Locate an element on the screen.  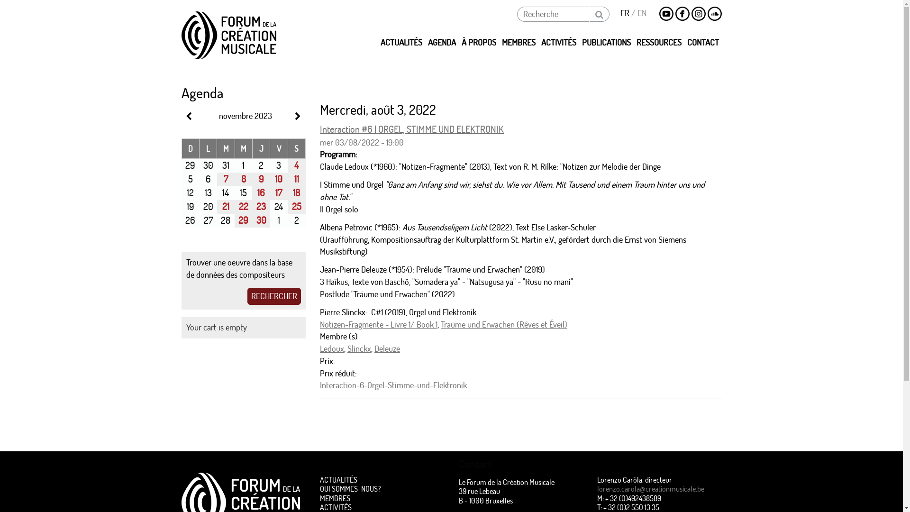
18 is located at coordinates (297, 192).